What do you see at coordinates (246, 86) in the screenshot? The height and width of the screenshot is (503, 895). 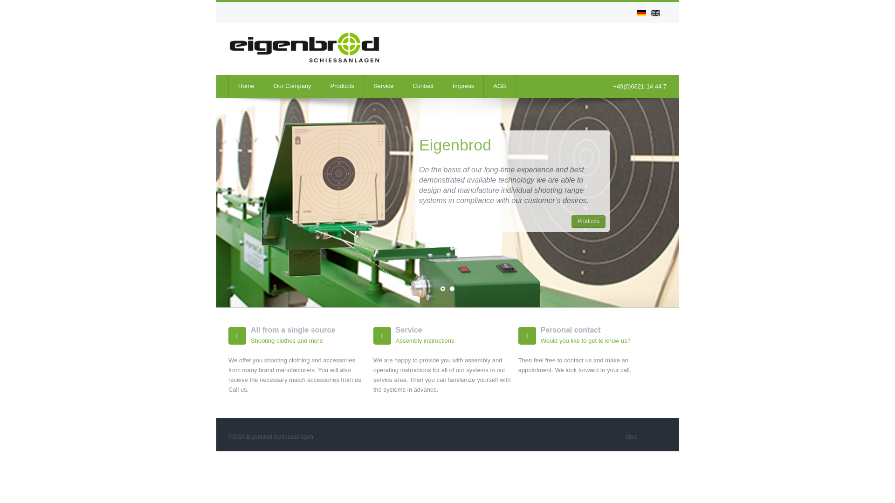 I see `Home` at bounding box center [246, 86].